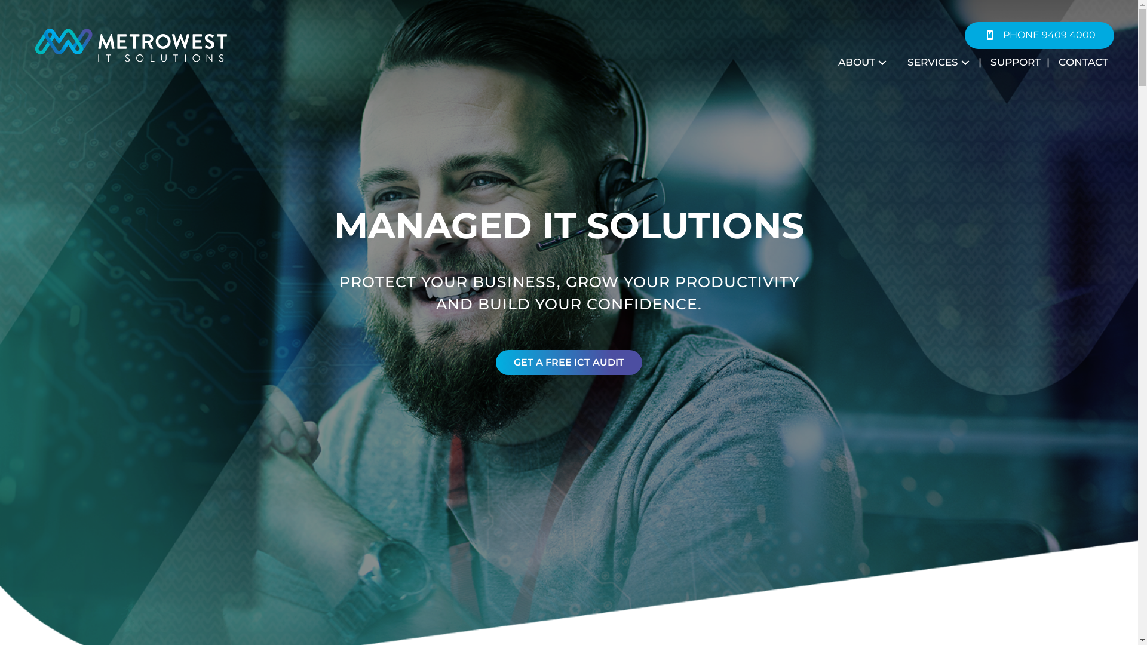  What do you see at coordinates (861, 63) in the screenshot?
I see `ABOUT` at bounding box center [861, 63].